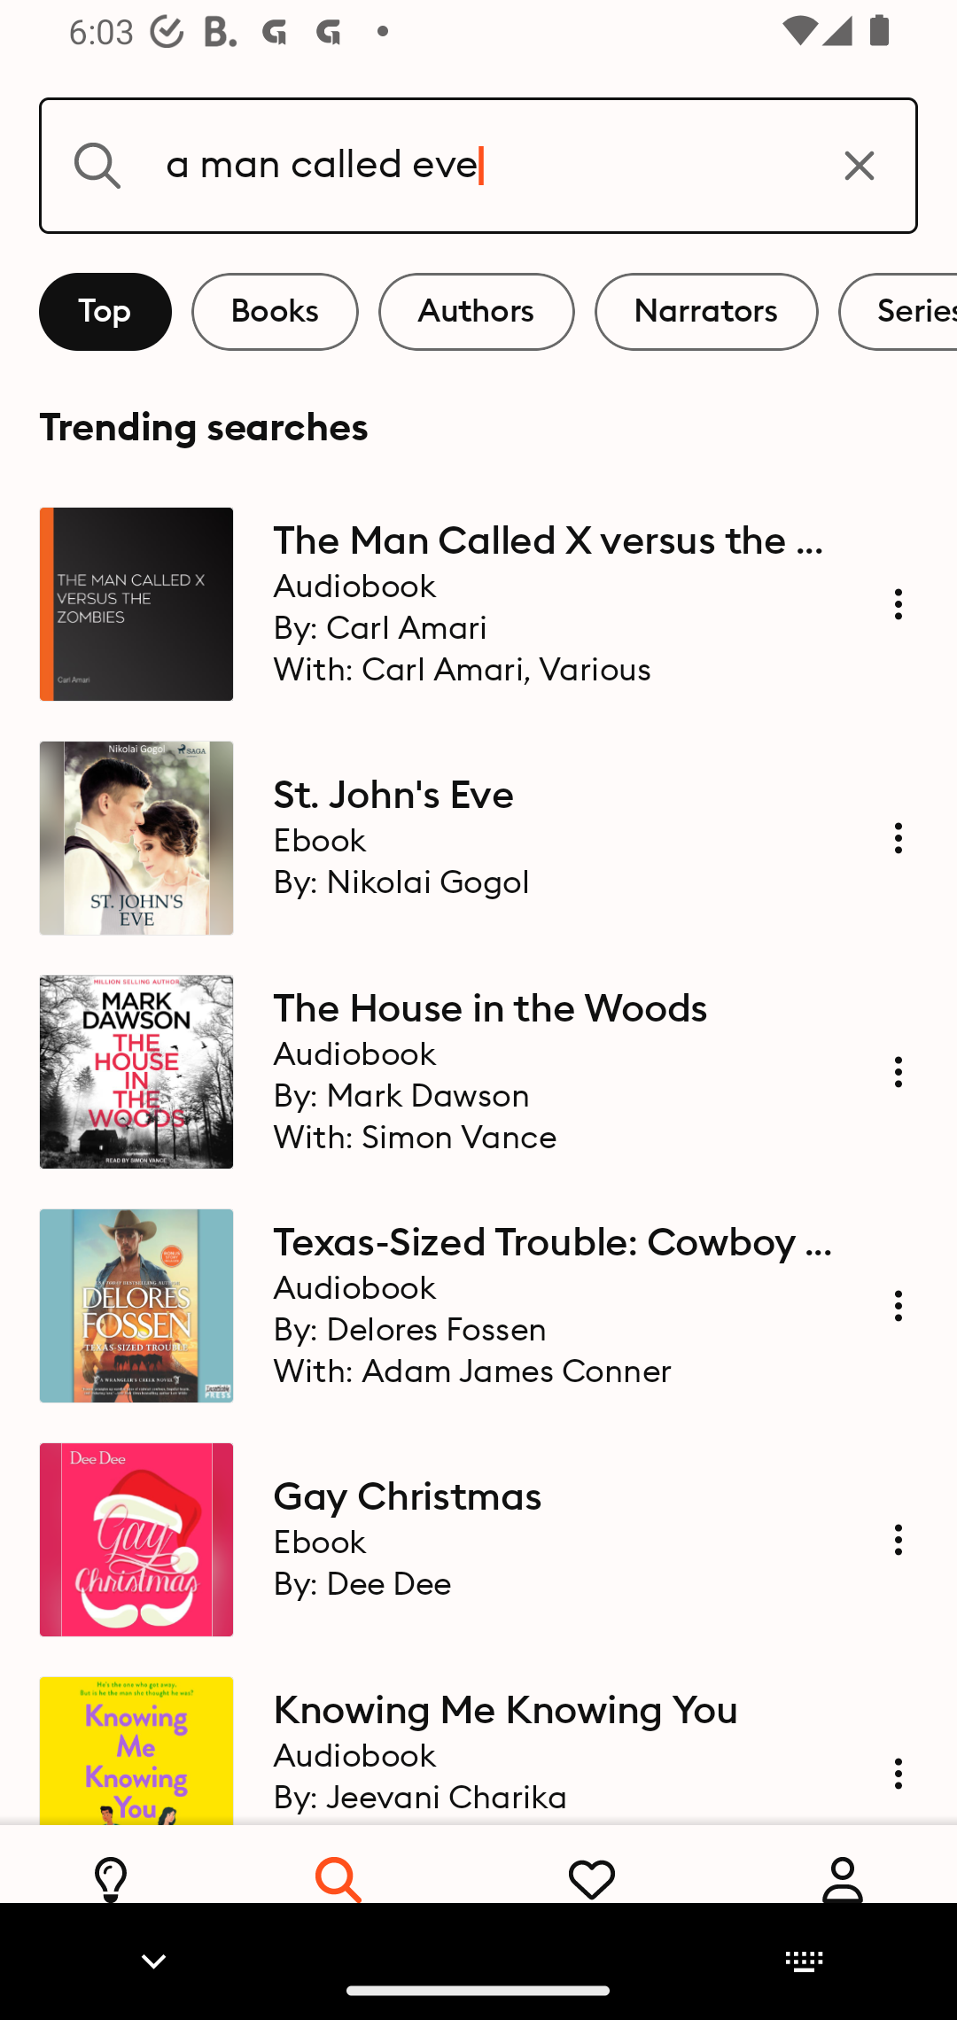 This screenshot has height=2020, width=957. What do you see at coordinates (105, 312) in the screenshot?
I see `Top` at bounding box center [105, 312].